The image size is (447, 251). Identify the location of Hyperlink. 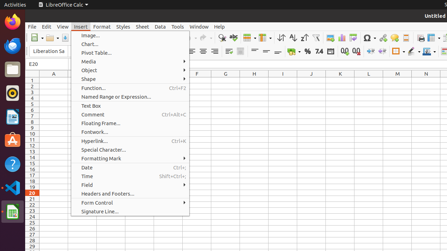
(383, 38).